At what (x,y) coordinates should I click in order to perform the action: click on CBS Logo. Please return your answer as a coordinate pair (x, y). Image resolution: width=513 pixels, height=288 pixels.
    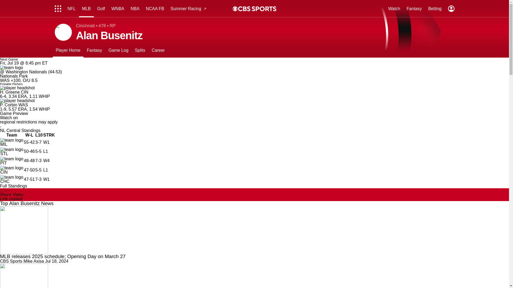
    Looking at the image, I should click on (257, 9).